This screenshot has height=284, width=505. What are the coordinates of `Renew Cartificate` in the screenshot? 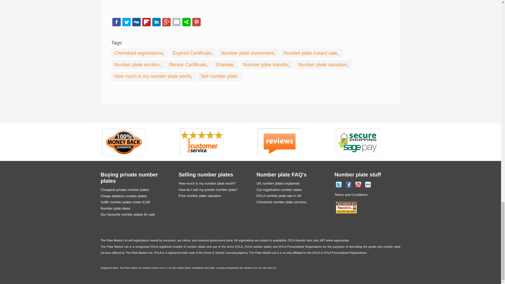 It's located at (188, 65).